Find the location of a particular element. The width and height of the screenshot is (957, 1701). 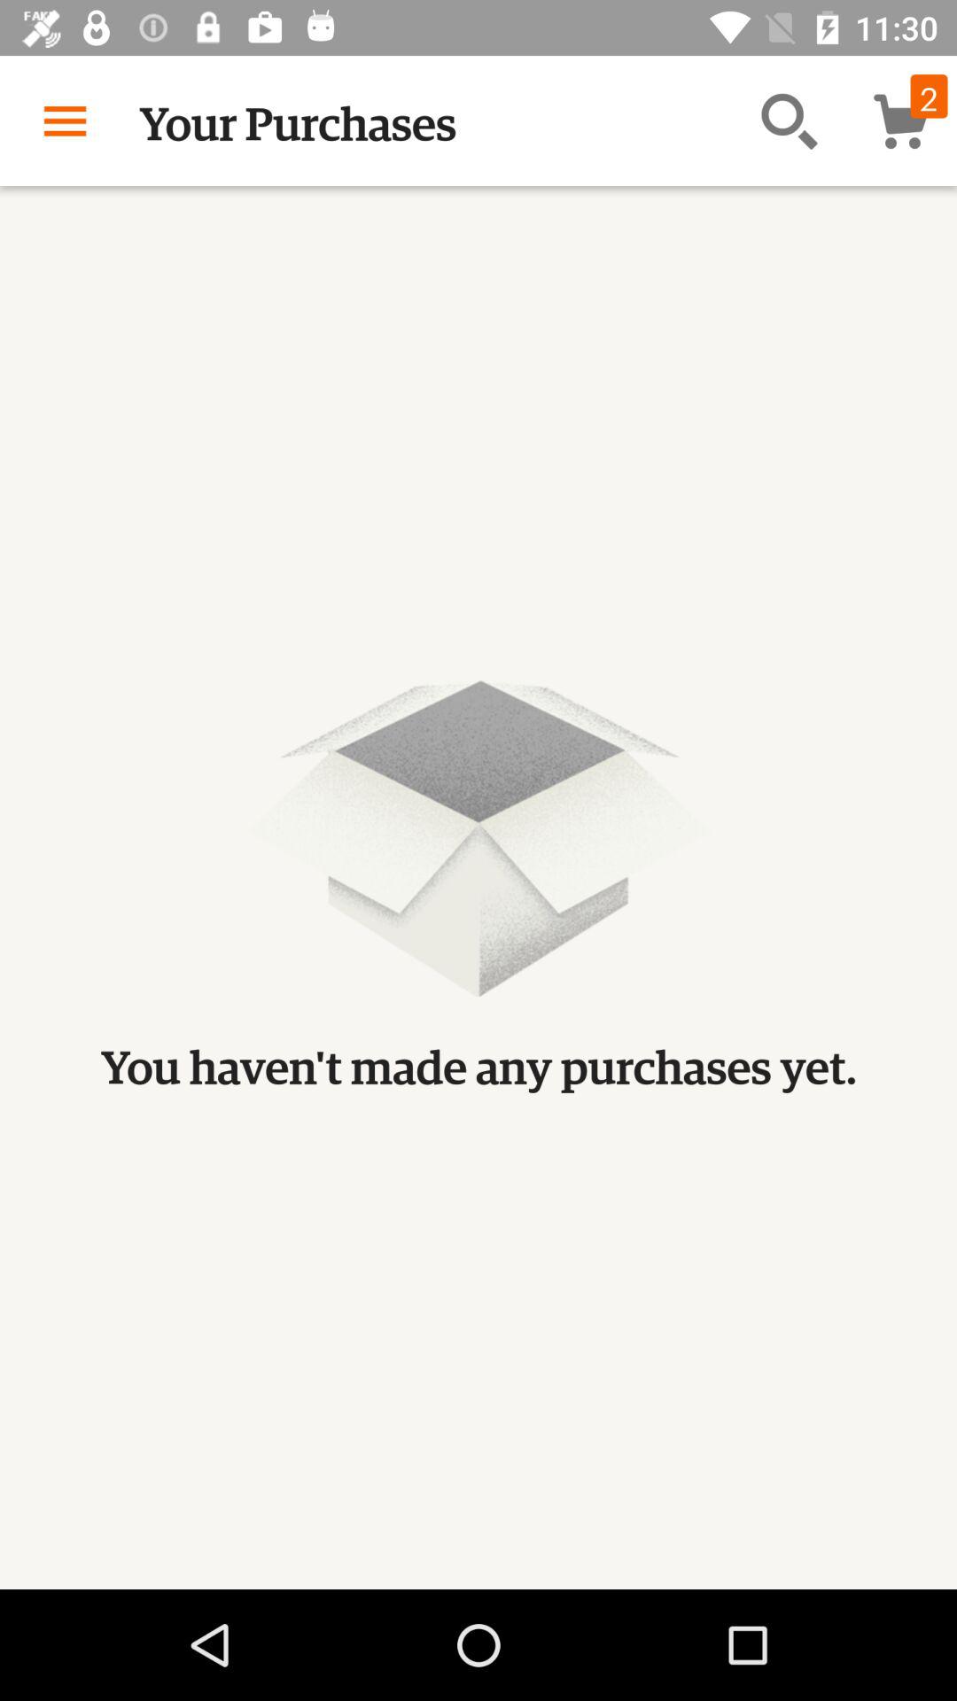

press icon to the left of the your purchases icon is located at coordinates (65, 120).